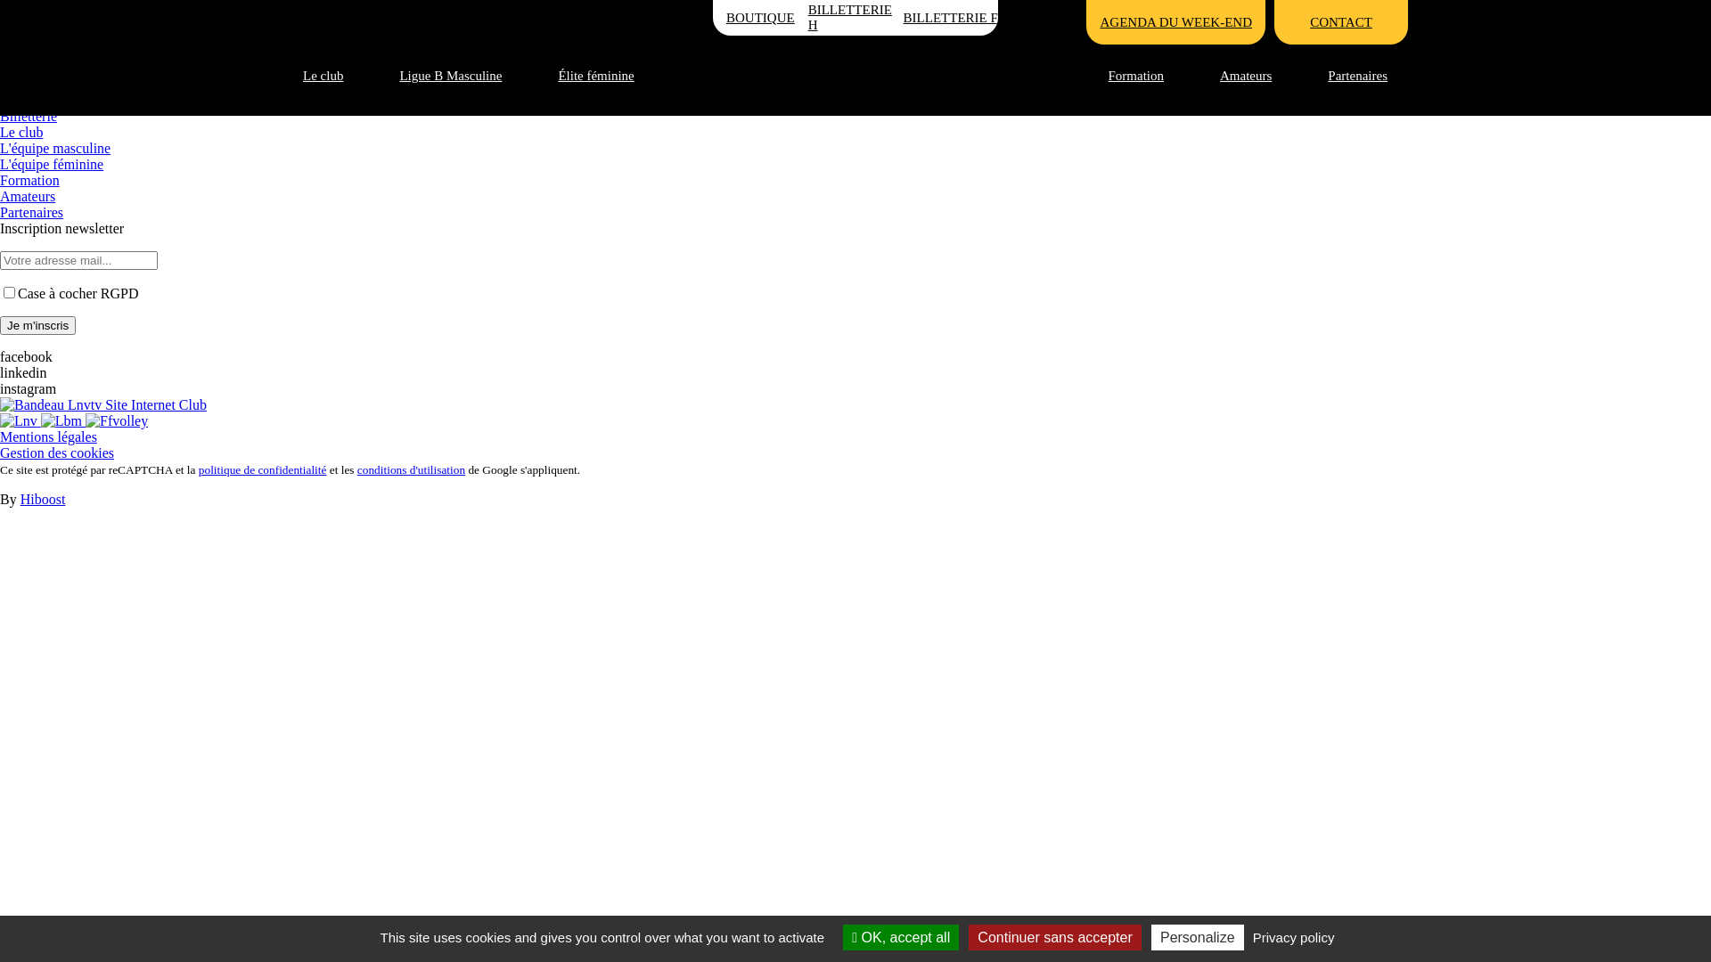  I want to click on Privacy policy, so click(1294, 937).